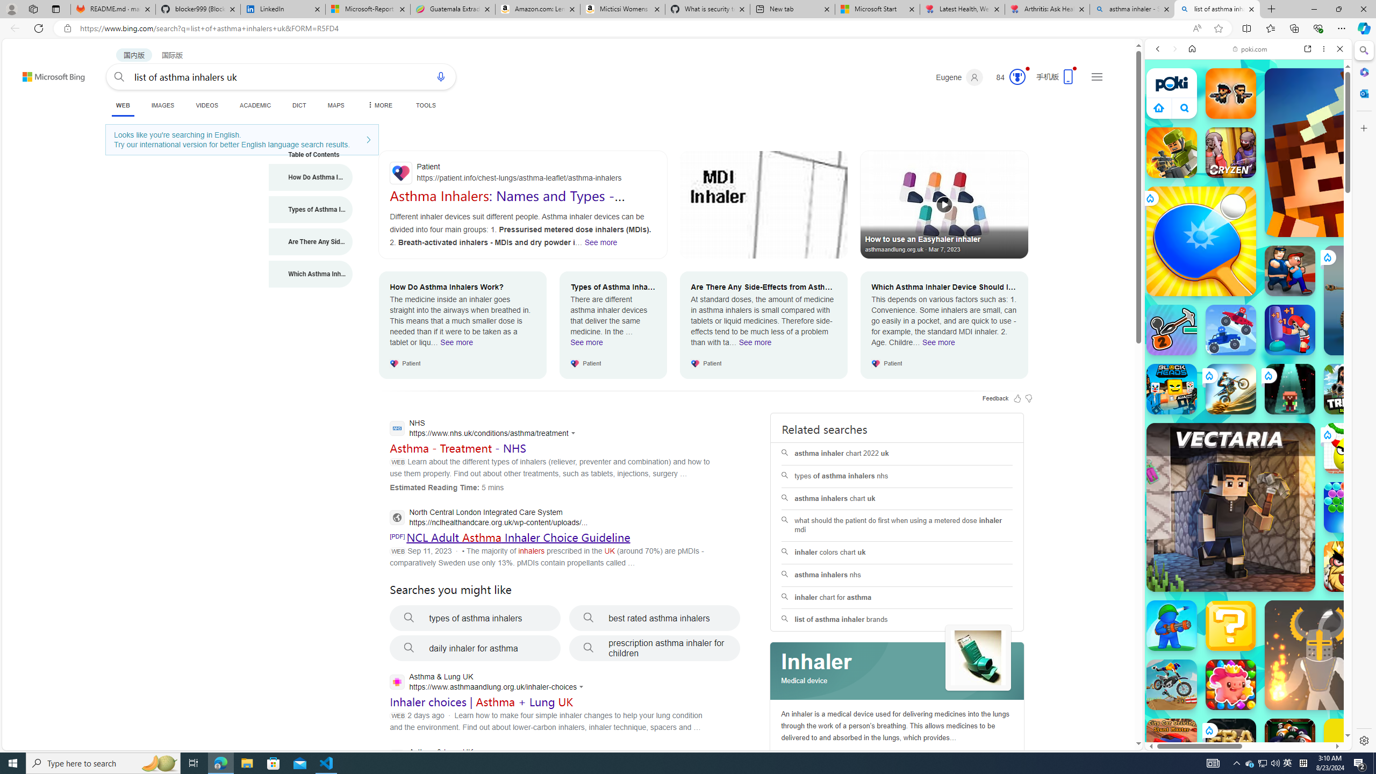  Describe the element at coordinates (1231, 684) in the screenshot. I see `Match Arena` at that location.